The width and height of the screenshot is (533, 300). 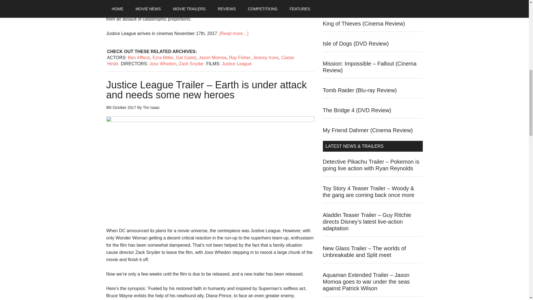 What do you see at coordinates (139, 57) in the screenshot?
I see `Ben Affleck` at bounding box center [139, 57].